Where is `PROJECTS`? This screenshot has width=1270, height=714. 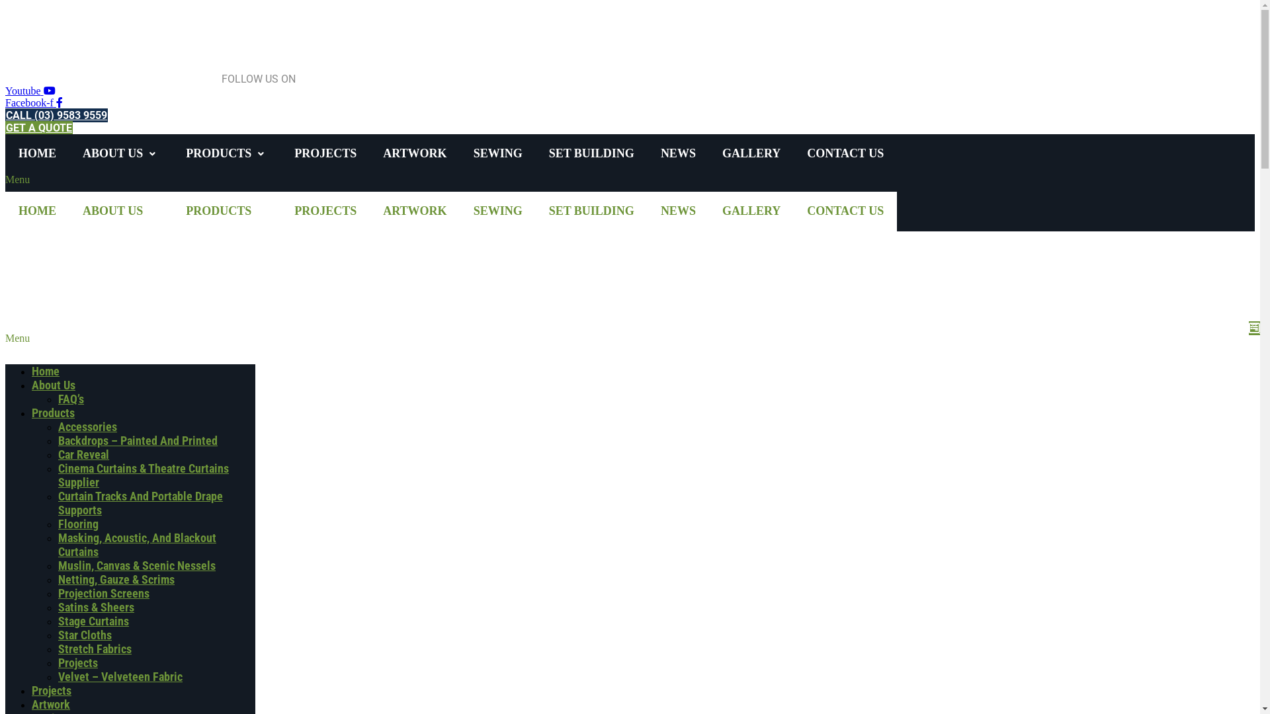
PROJECTS is located at coordinates (325, 153).